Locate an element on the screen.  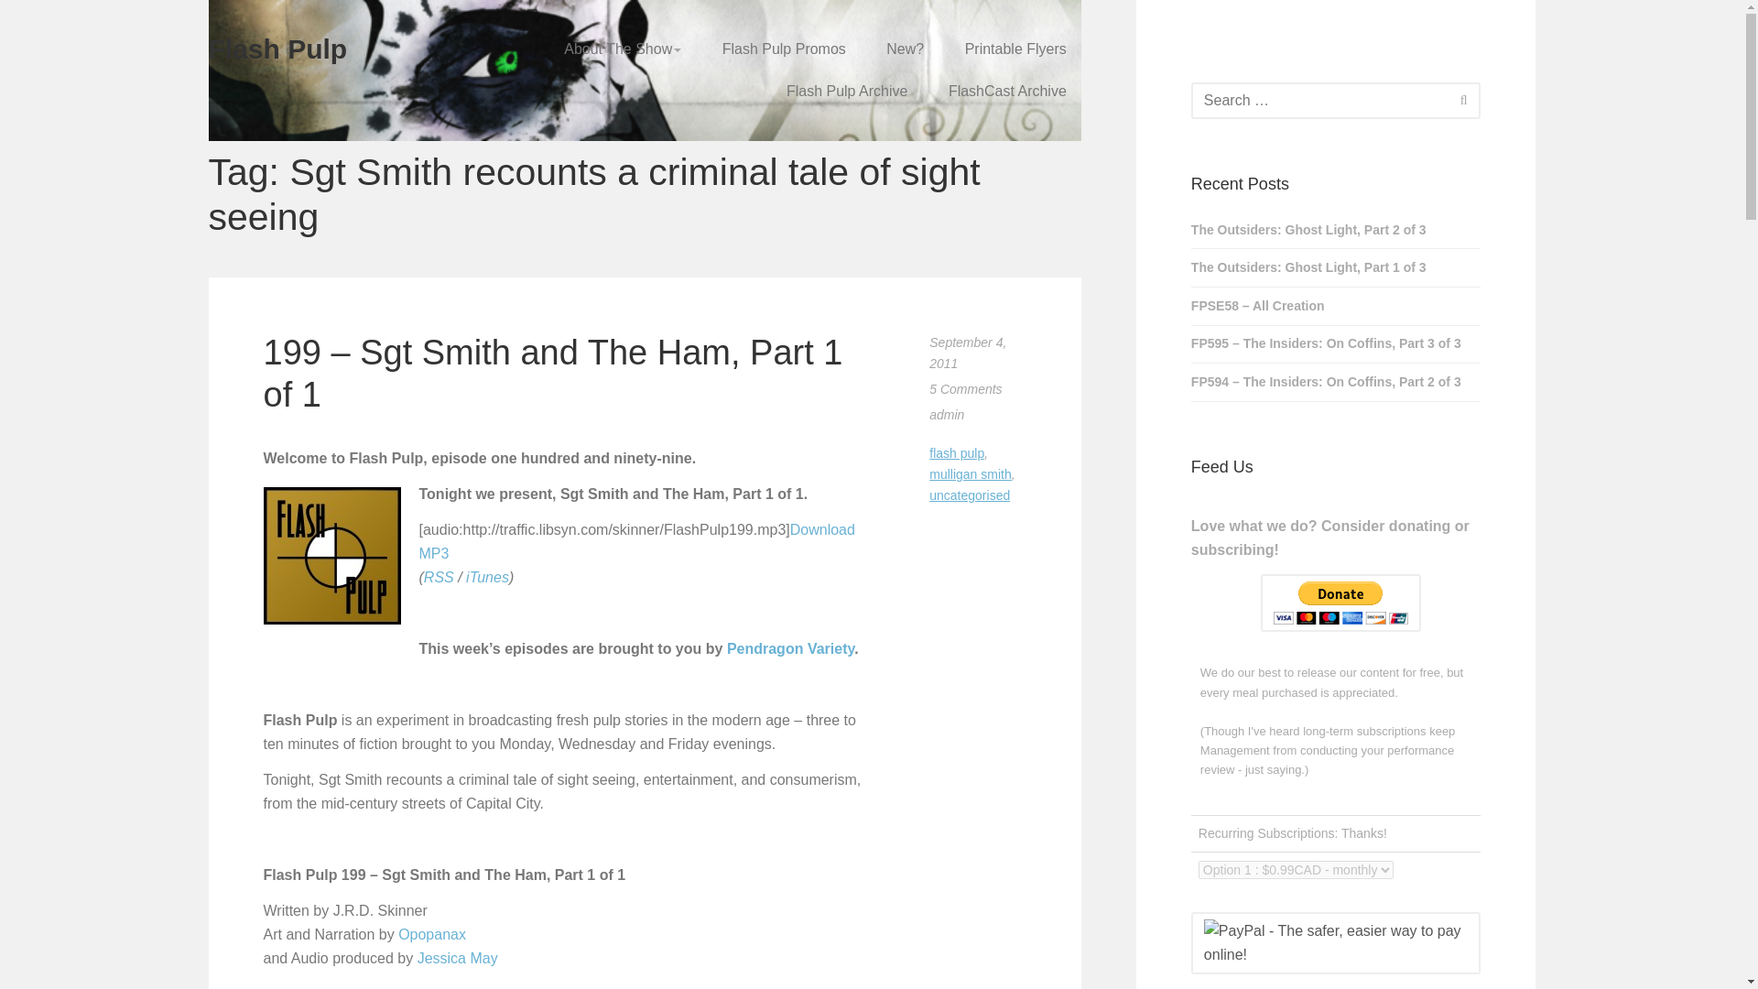
Flash Pulp is located at coordinates (278, 49).